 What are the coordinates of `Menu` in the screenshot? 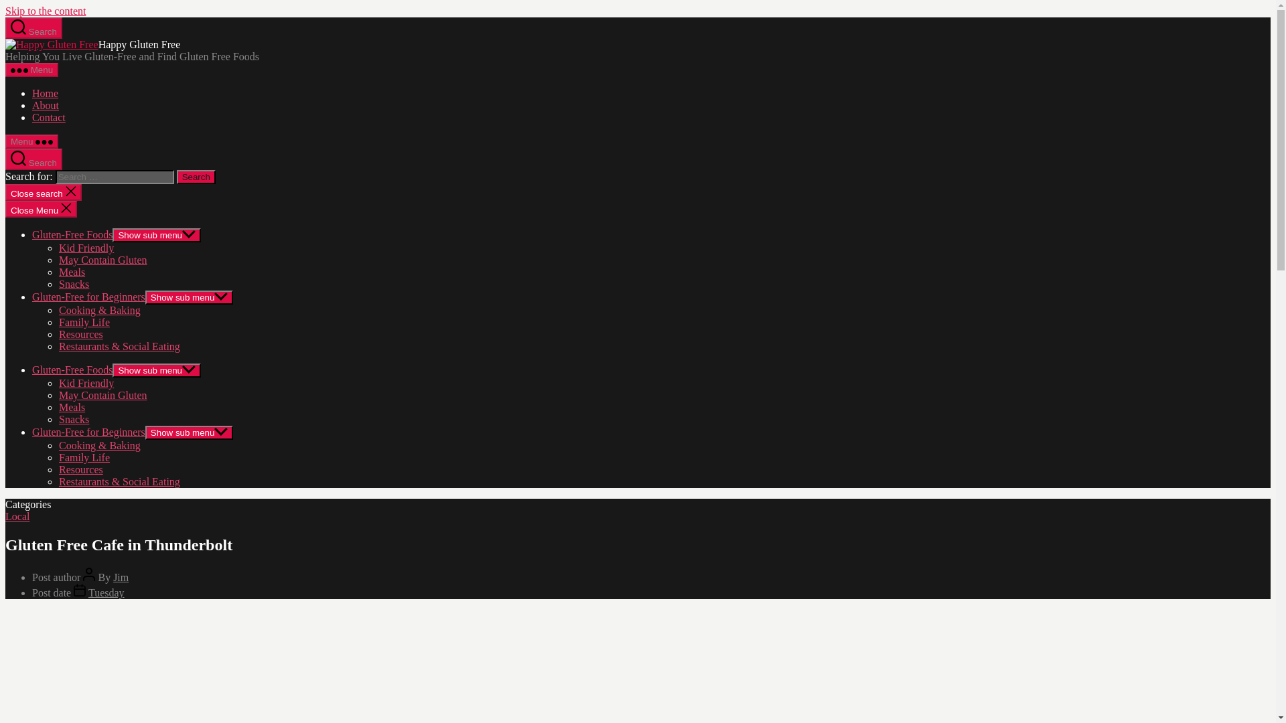 It's located at (31, 141).